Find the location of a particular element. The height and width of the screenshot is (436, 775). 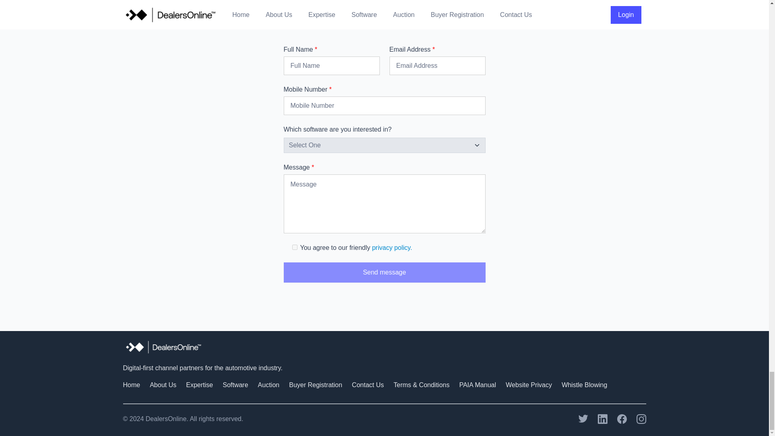

Whistle Blowing is located at coordinates (584, 385).